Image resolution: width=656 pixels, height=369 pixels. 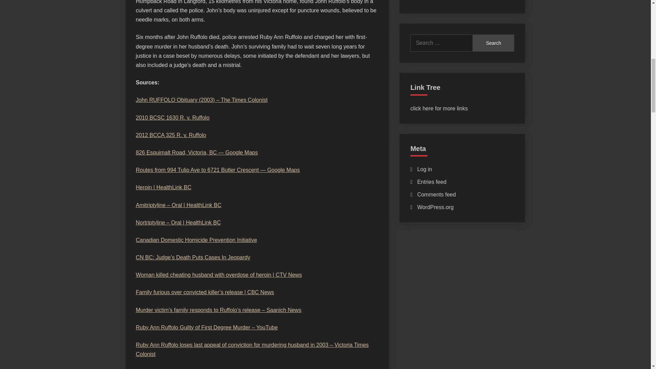 What do you see at coordinates (493, 43) in the screenshot?
I see `Search` at bounding box center [493, 43].